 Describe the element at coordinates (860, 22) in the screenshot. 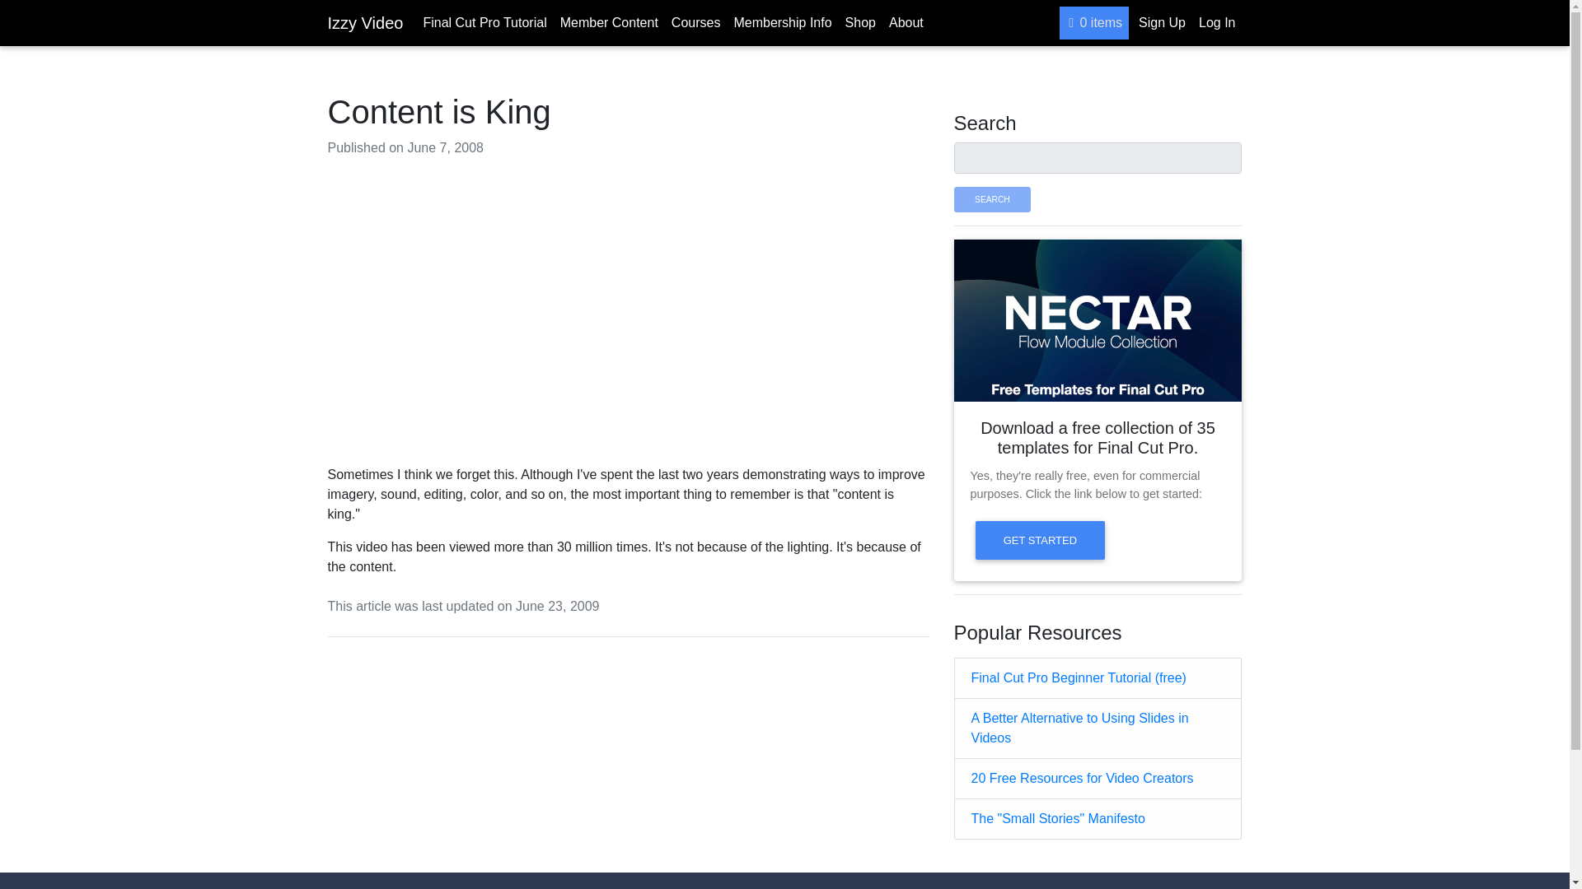

I see `Shop` at that location.